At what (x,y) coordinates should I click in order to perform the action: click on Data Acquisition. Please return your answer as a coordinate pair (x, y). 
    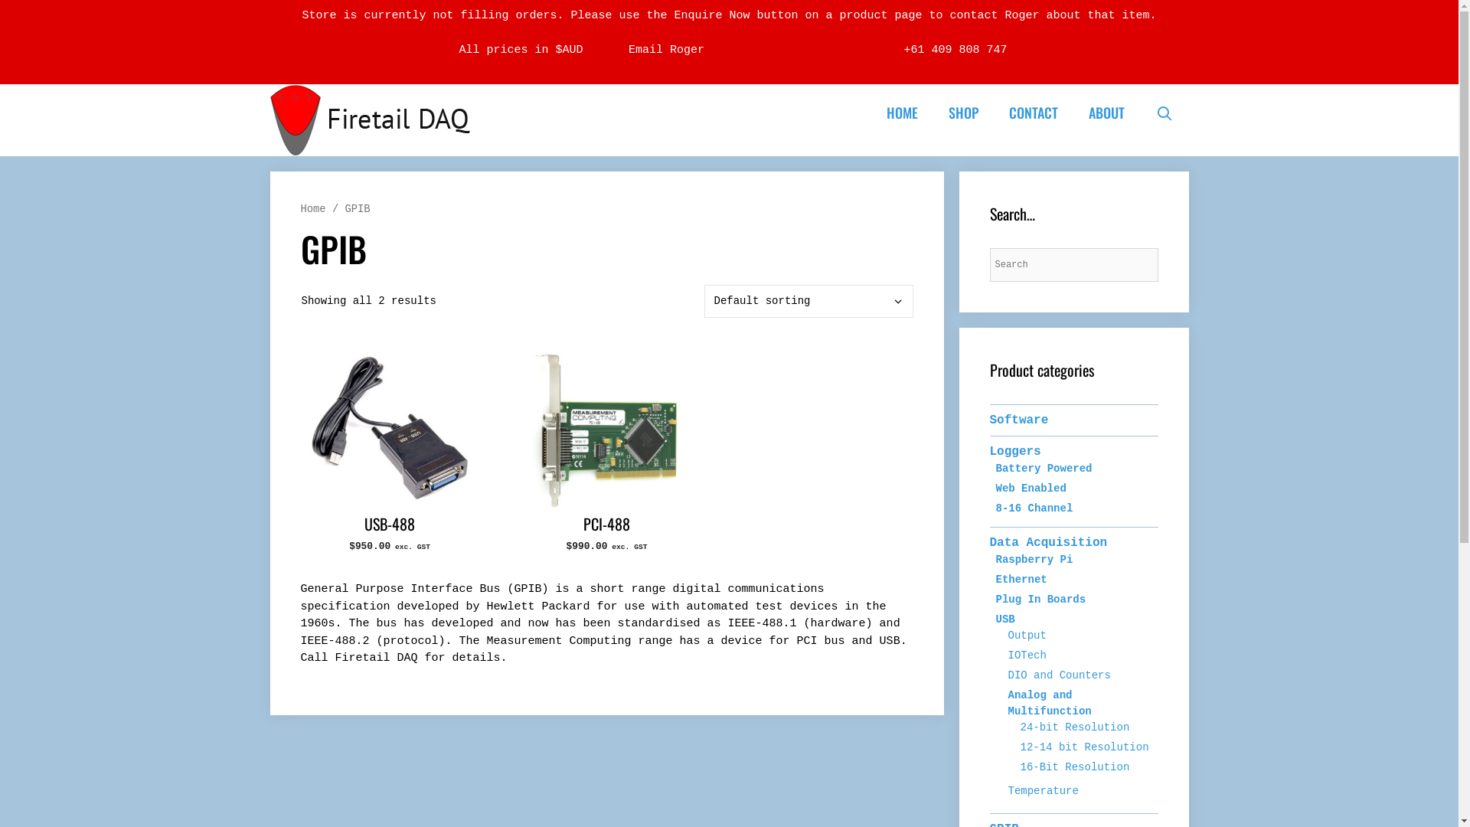
    Looking at the image, I should click on (1048, 543).